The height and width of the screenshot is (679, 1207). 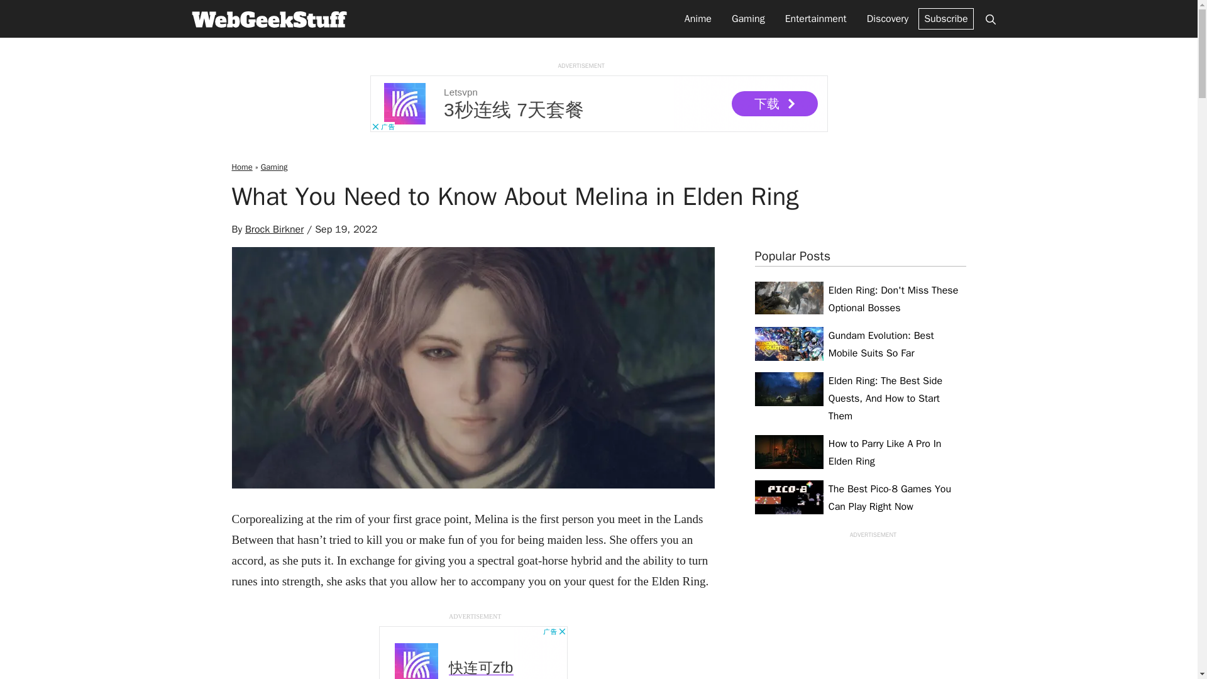 What do you see at coordinates (860, 299) in the screenshot?
I see `Elden Ring: Don't Miss These Optional Bosses` at bounding box center [860, 299].